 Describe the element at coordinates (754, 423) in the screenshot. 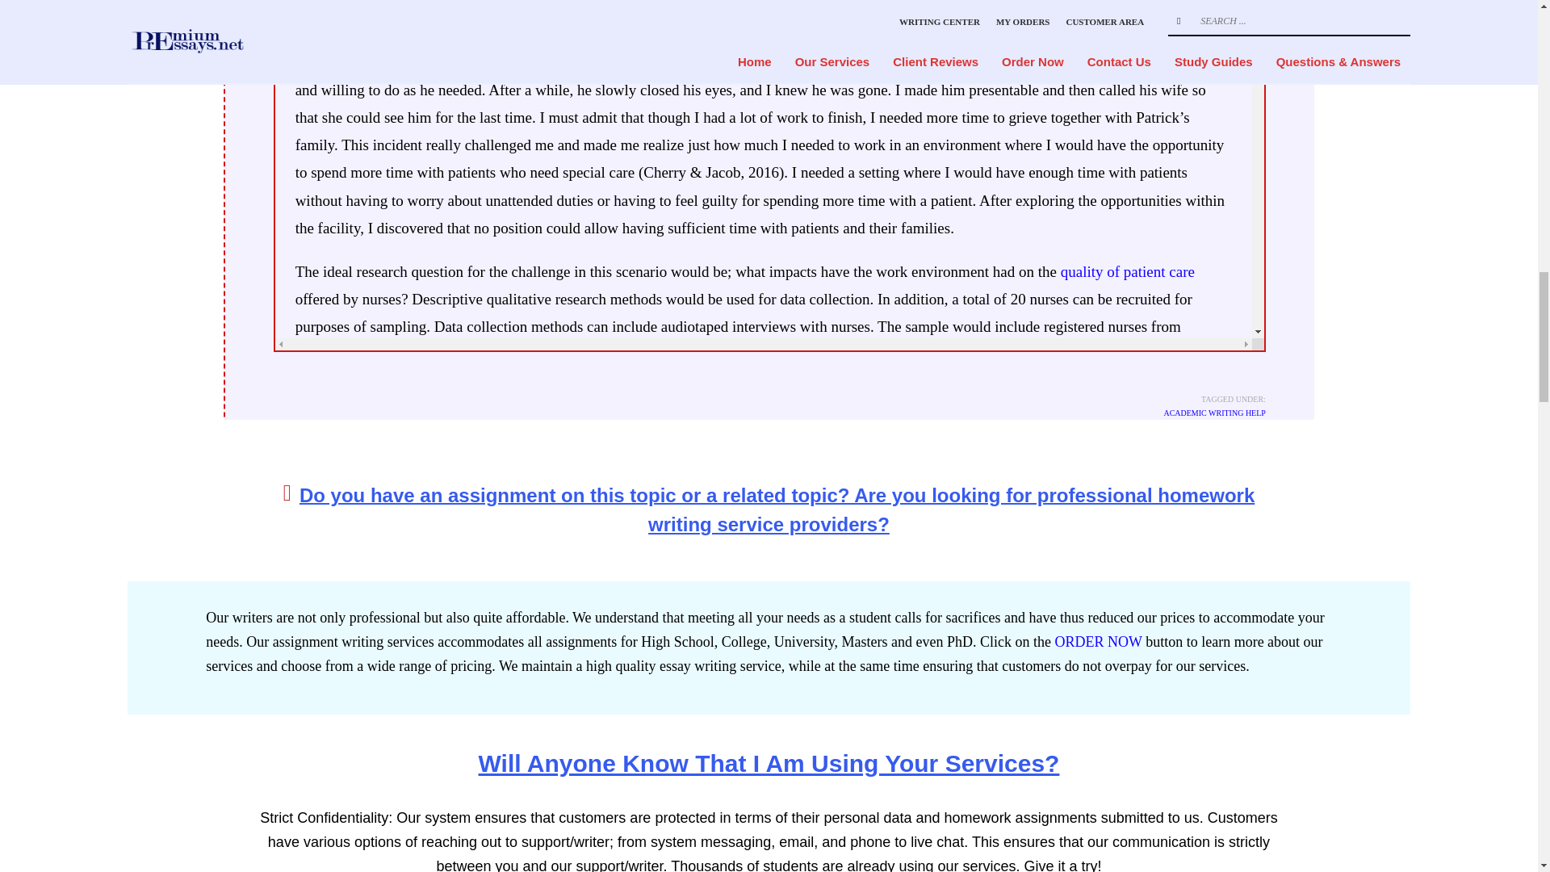

I see `nursing practice` at that location.